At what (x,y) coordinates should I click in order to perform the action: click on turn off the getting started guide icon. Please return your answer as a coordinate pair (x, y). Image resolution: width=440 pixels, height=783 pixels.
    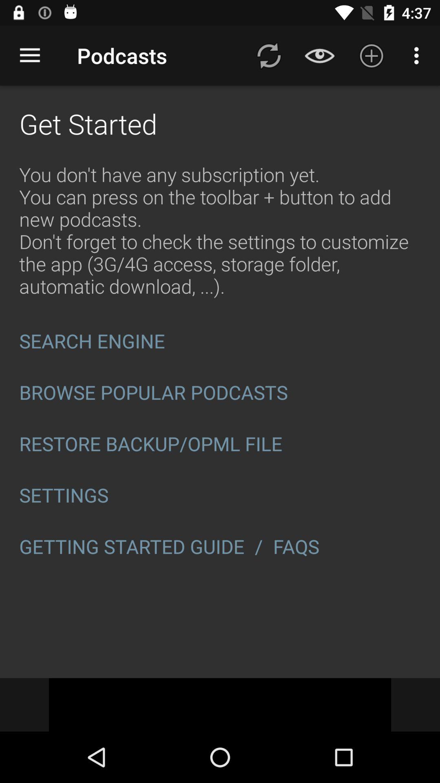
    Looking at the image, I should click on (132, 546).